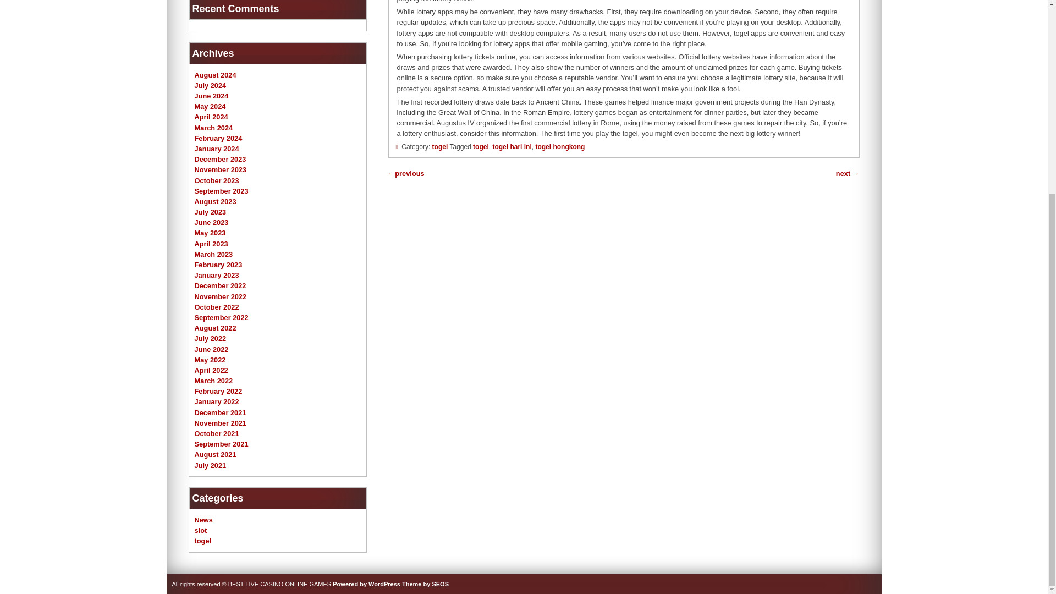  What do you see at coordinates (217, 179) in the screenshot?
I see `October 2023` at bounding box center [217, 179].